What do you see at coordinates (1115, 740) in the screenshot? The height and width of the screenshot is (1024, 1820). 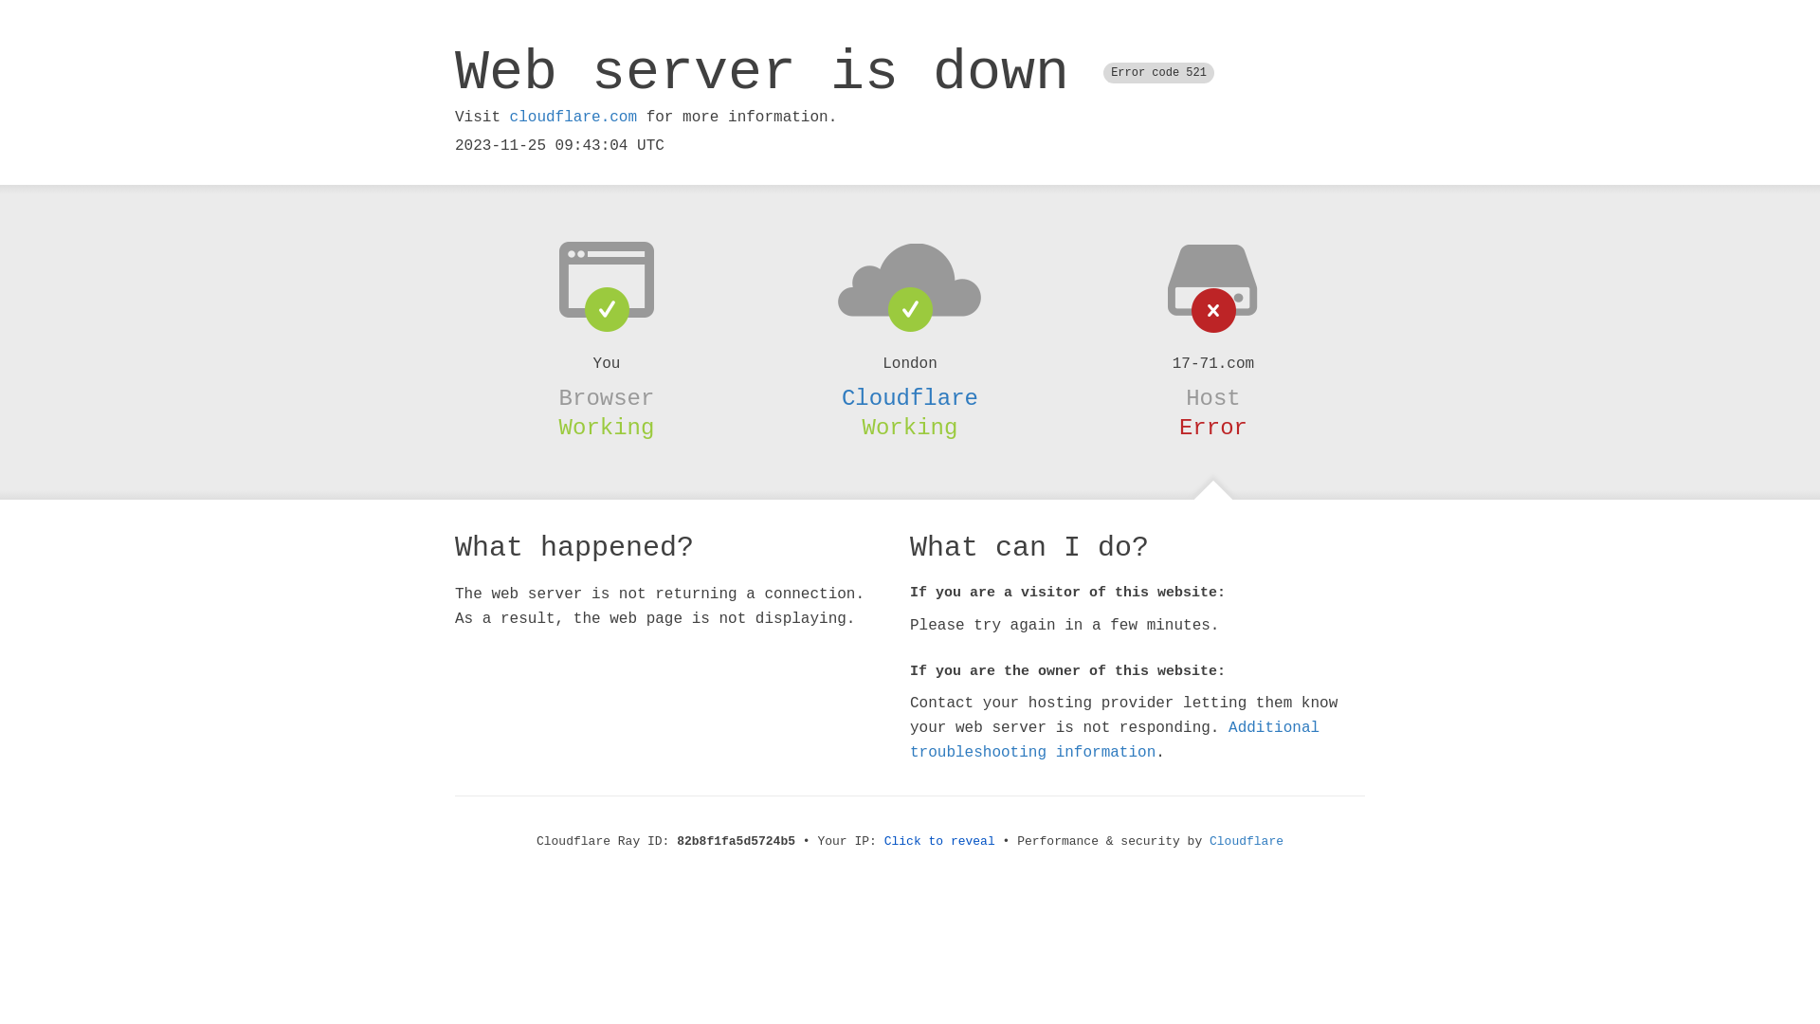 I see `Additional troubleshooting information` at bounding box center [1115, 740].